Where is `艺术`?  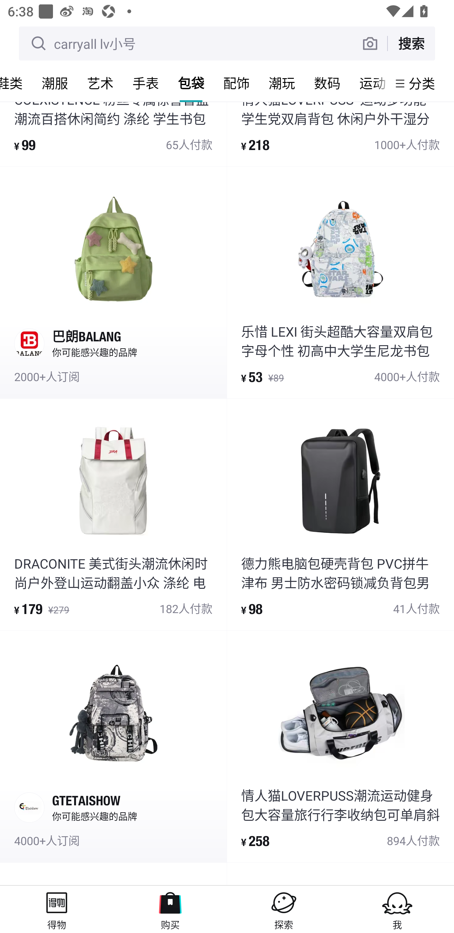 艺术 is located at coordinates (100, 83).